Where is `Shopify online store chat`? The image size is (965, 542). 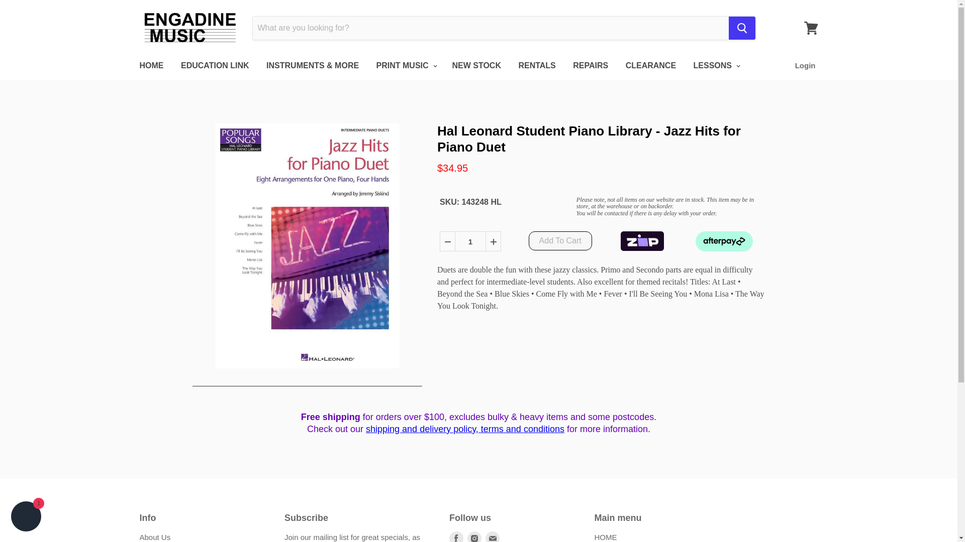
Shopify online store chat is located at coordinates (26, 517).